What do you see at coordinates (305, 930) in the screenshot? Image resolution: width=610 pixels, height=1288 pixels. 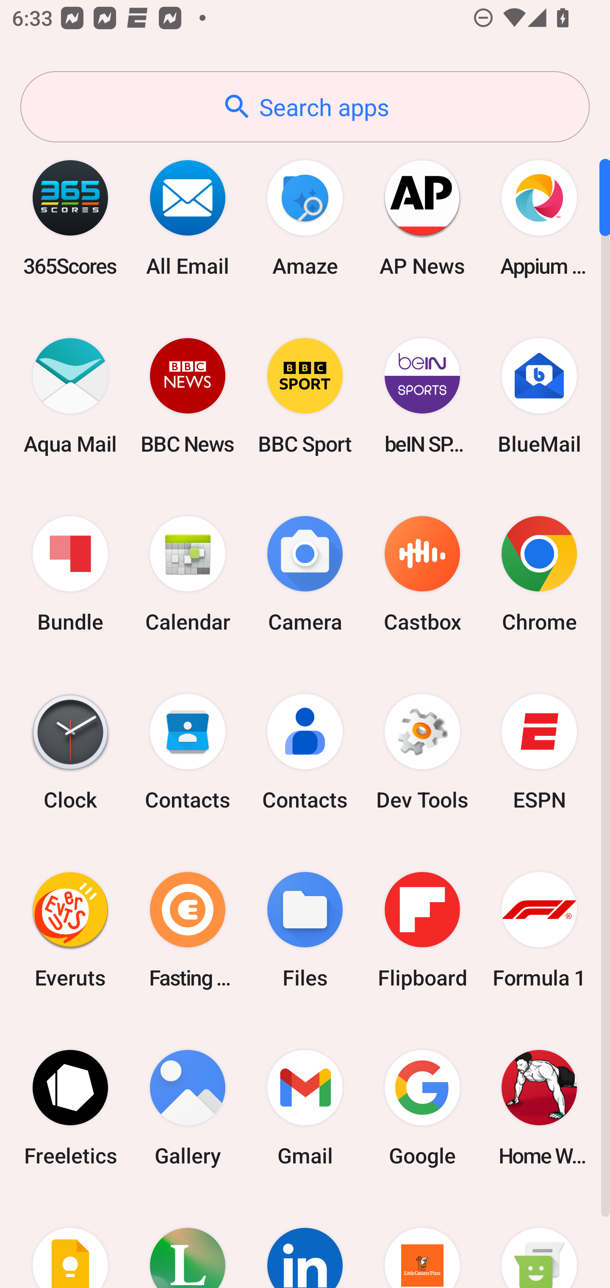 I see `Files` at bounding box center [305, 930].